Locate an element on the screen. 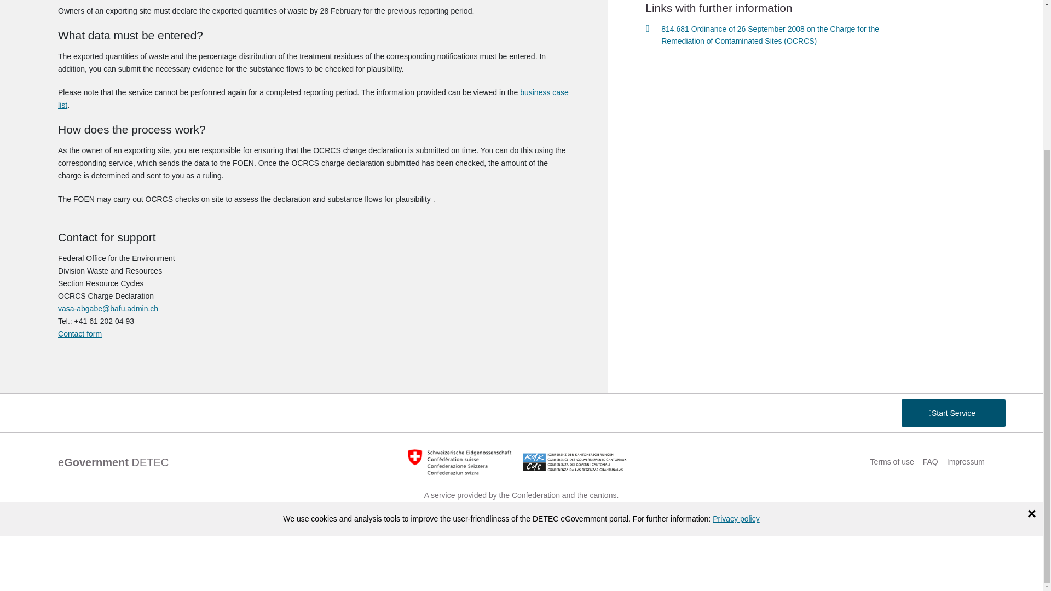 The image size is (1051, 591). Terms of use is located at coordinates (892, 462).